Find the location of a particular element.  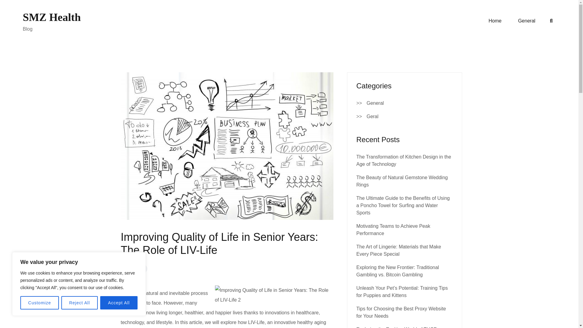

Accept All is located at coordinates (119, 303).